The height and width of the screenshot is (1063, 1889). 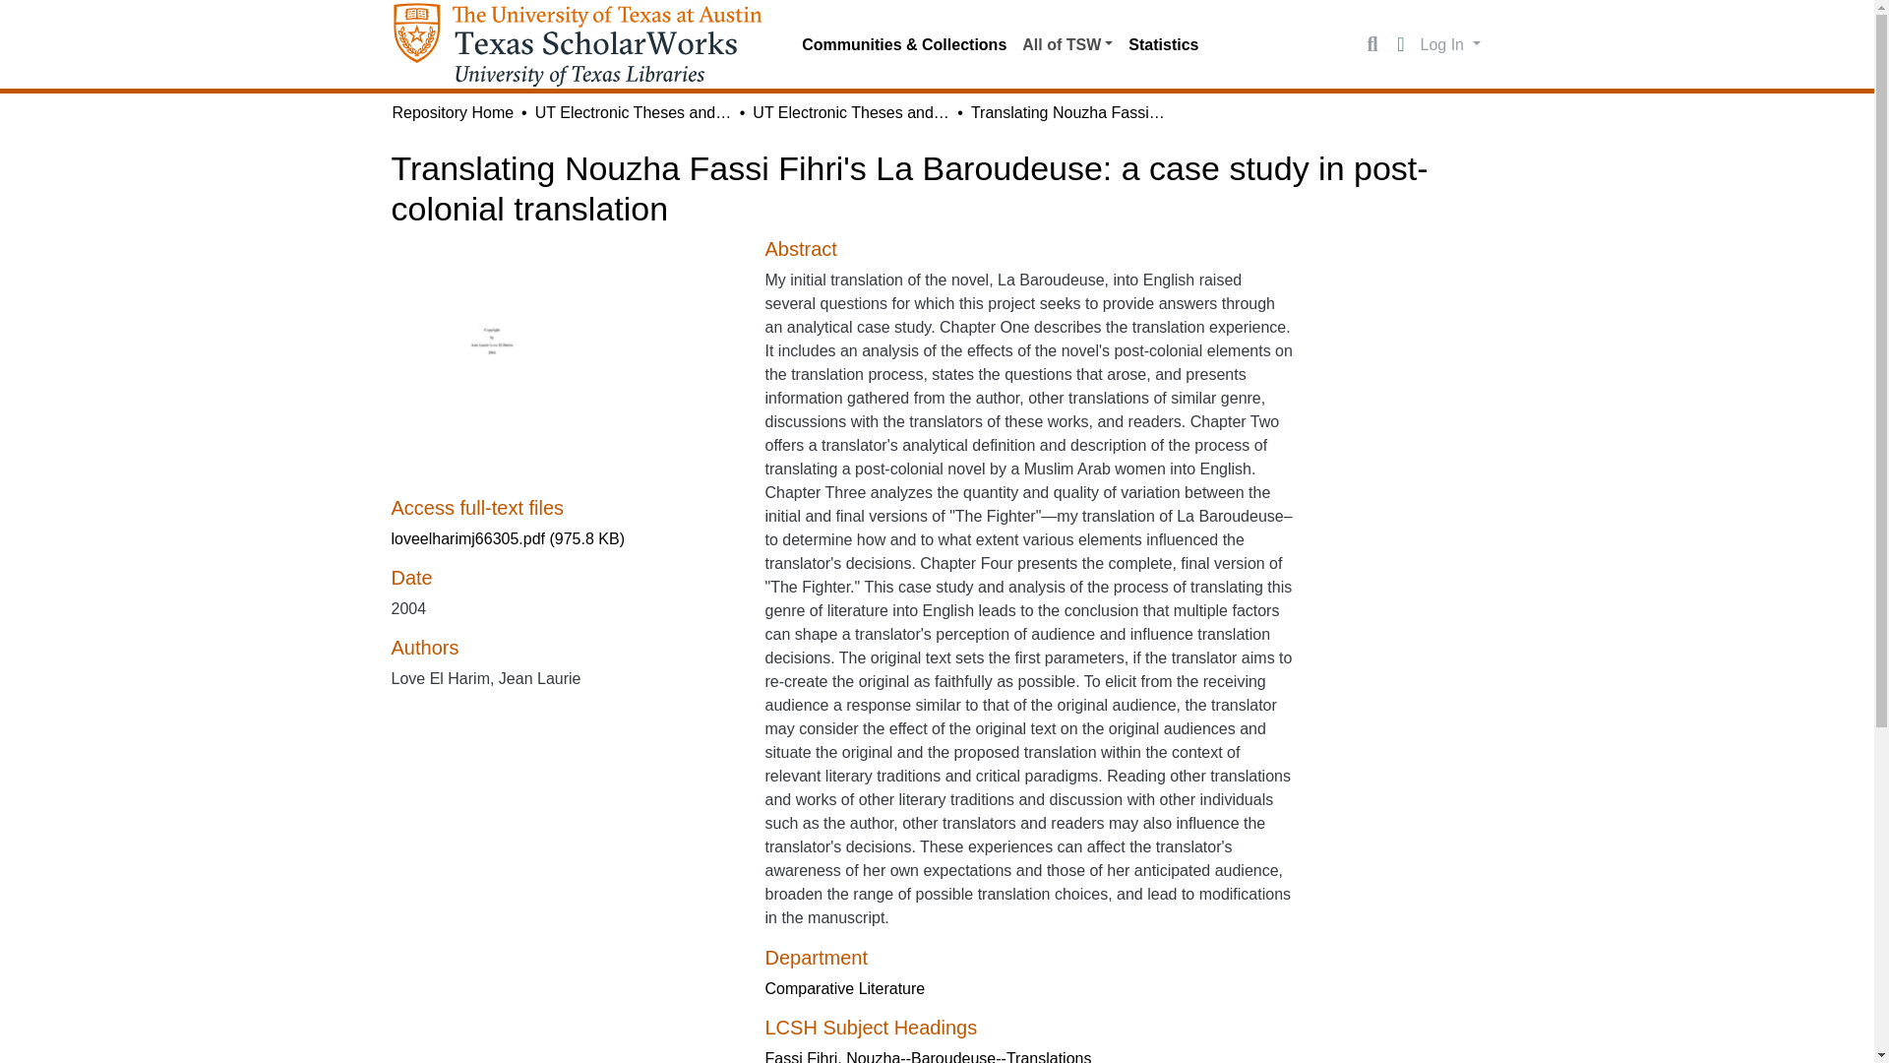 I want to click on Search, so click(x=1371, y=45).